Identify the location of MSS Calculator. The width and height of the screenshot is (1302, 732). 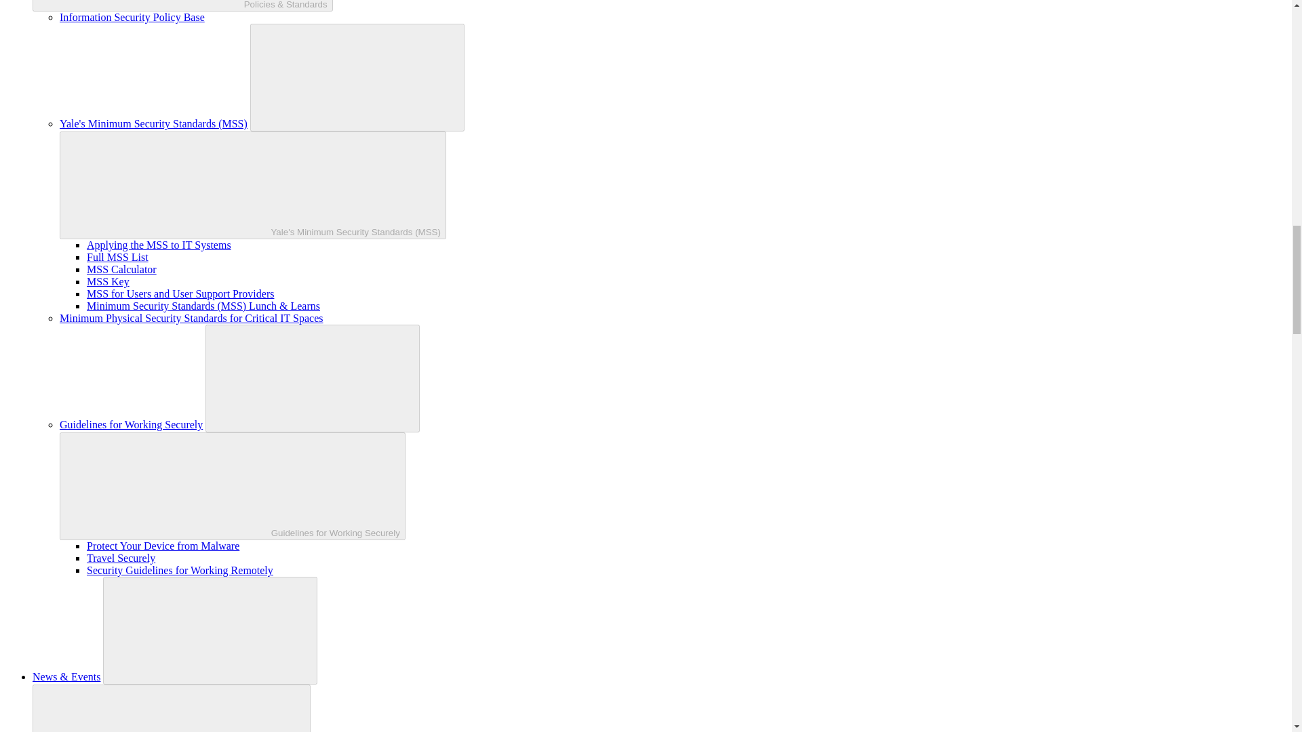
(121, 269).